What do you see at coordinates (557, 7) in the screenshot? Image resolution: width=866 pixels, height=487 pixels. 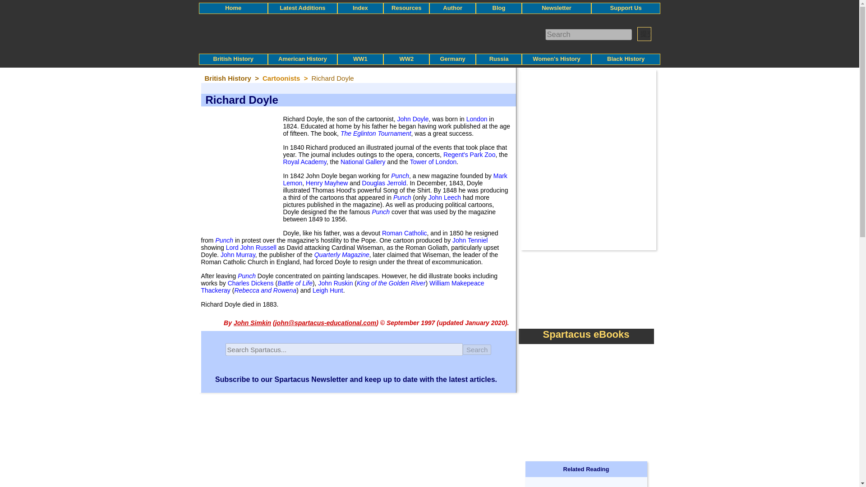 I see `Newsletter` at bounding box center [557, 7].